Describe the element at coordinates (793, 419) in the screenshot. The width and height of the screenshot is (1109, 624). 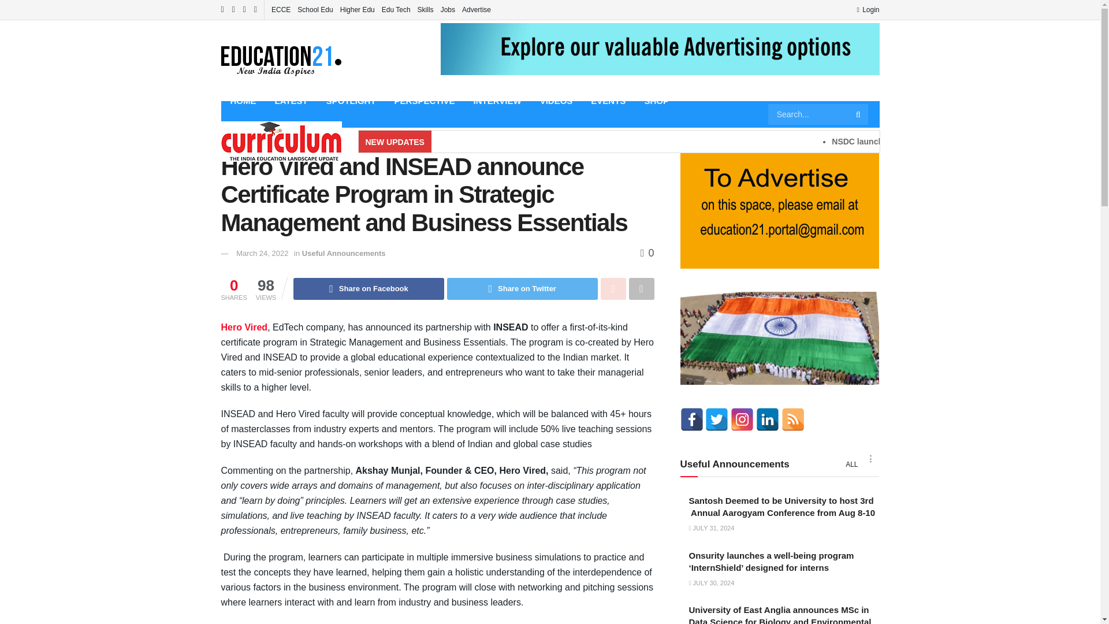
I see `RSS Feed` at that location.